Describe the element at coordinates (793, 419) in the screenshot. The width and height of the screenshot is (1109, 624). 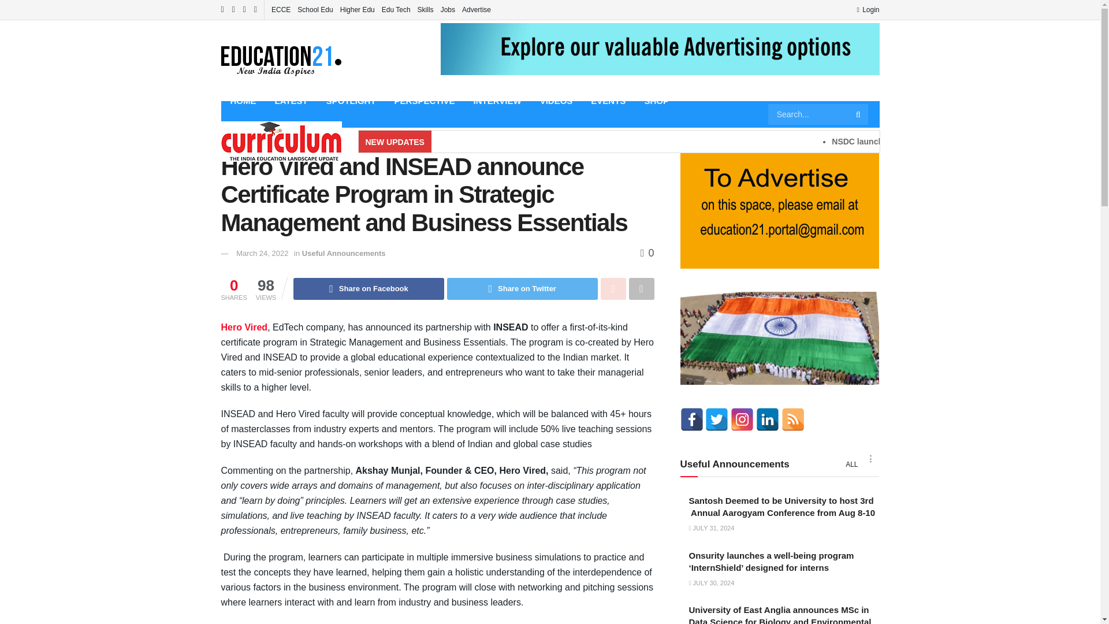
I see `RSS Feed` at that location.